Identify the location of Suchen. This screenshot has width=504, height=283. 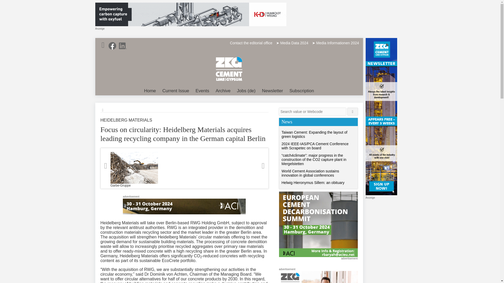
(353, 111).